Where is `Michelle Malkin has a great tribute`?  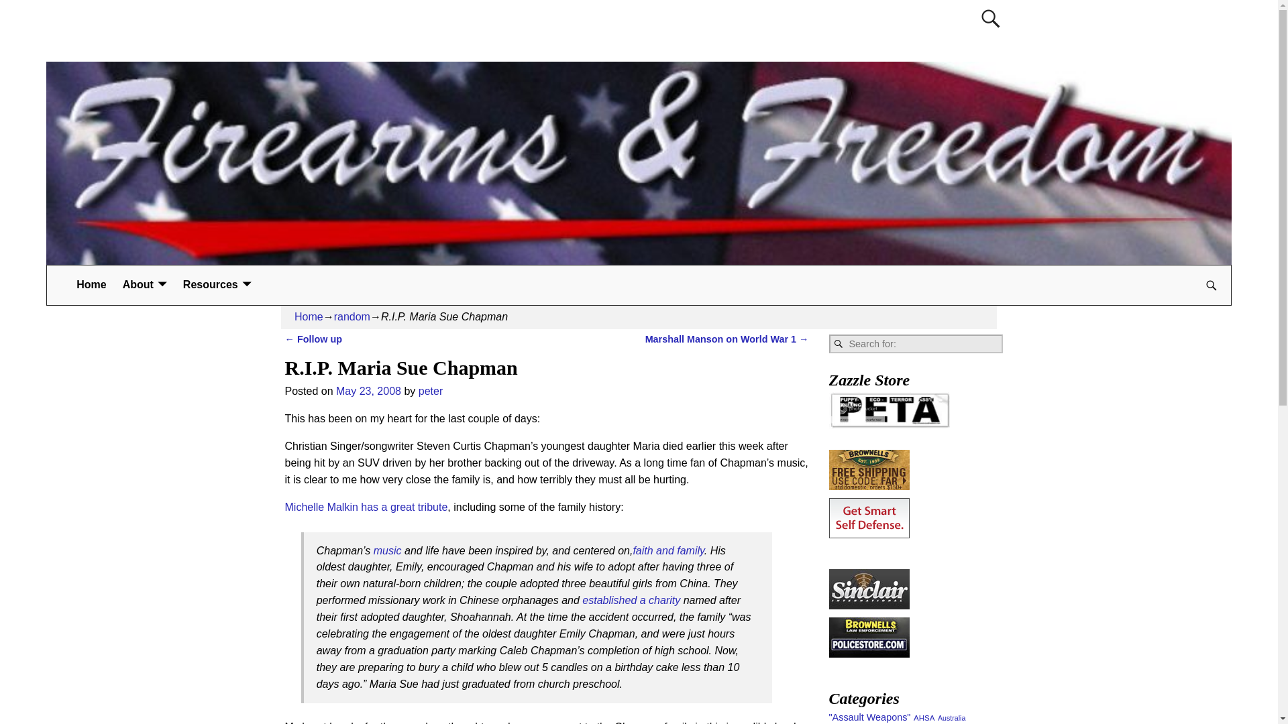 Michelle Malkin has a great tribute is located at coordinates (366, 507).